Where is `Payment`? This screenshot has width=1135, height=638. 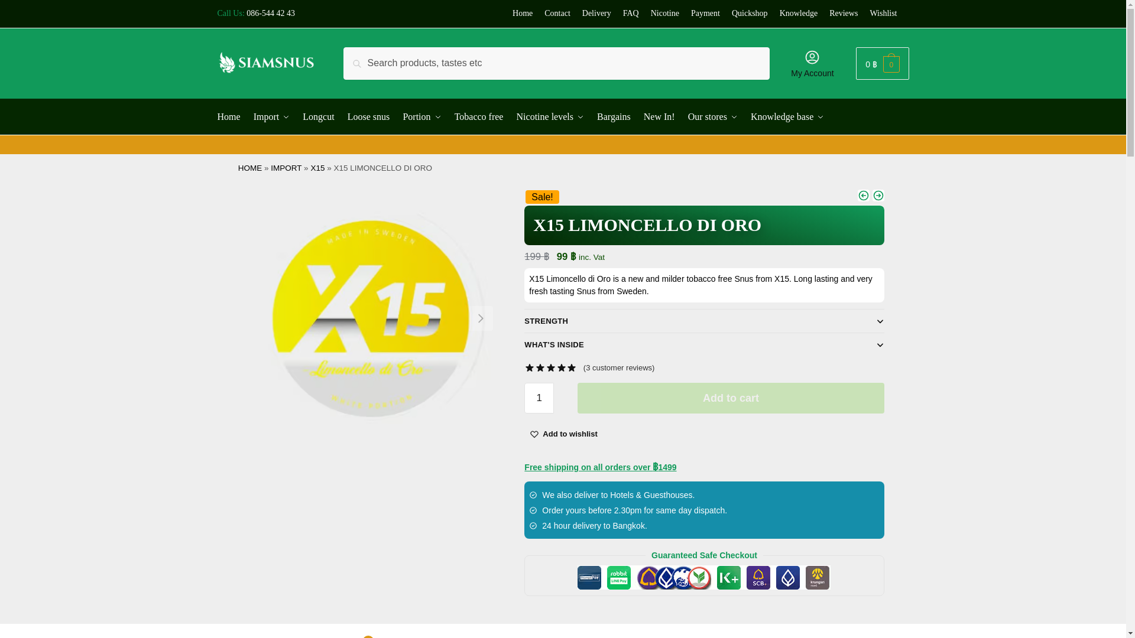 Payment is located at coordinates (705, 13).